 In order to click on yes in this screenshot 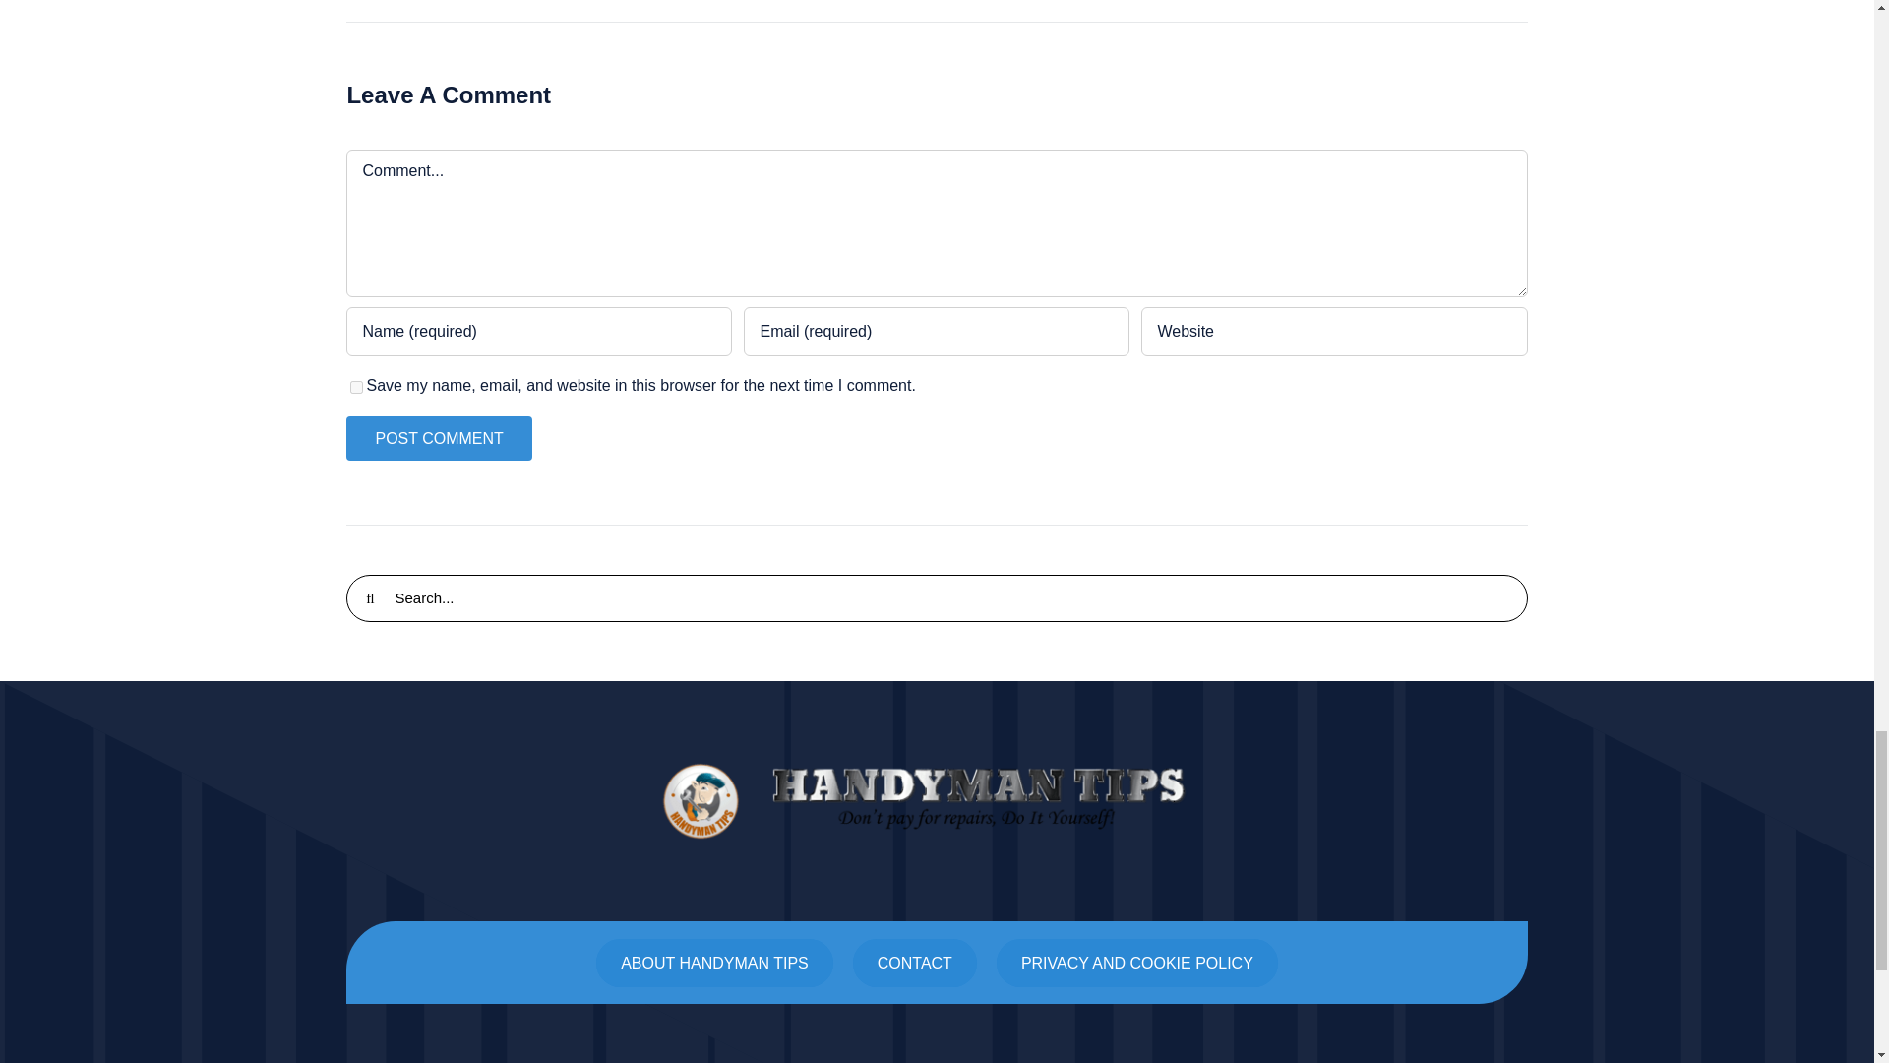, I will do `click(356, 386)`.